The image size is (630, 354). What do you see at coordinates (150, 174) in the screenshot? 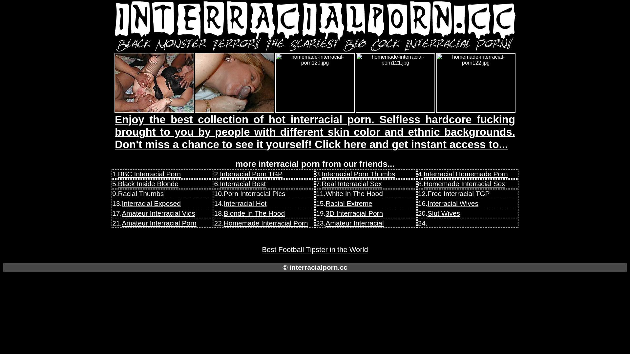
I see `BBC Interracial Porn` at bounding box center [150, 174].